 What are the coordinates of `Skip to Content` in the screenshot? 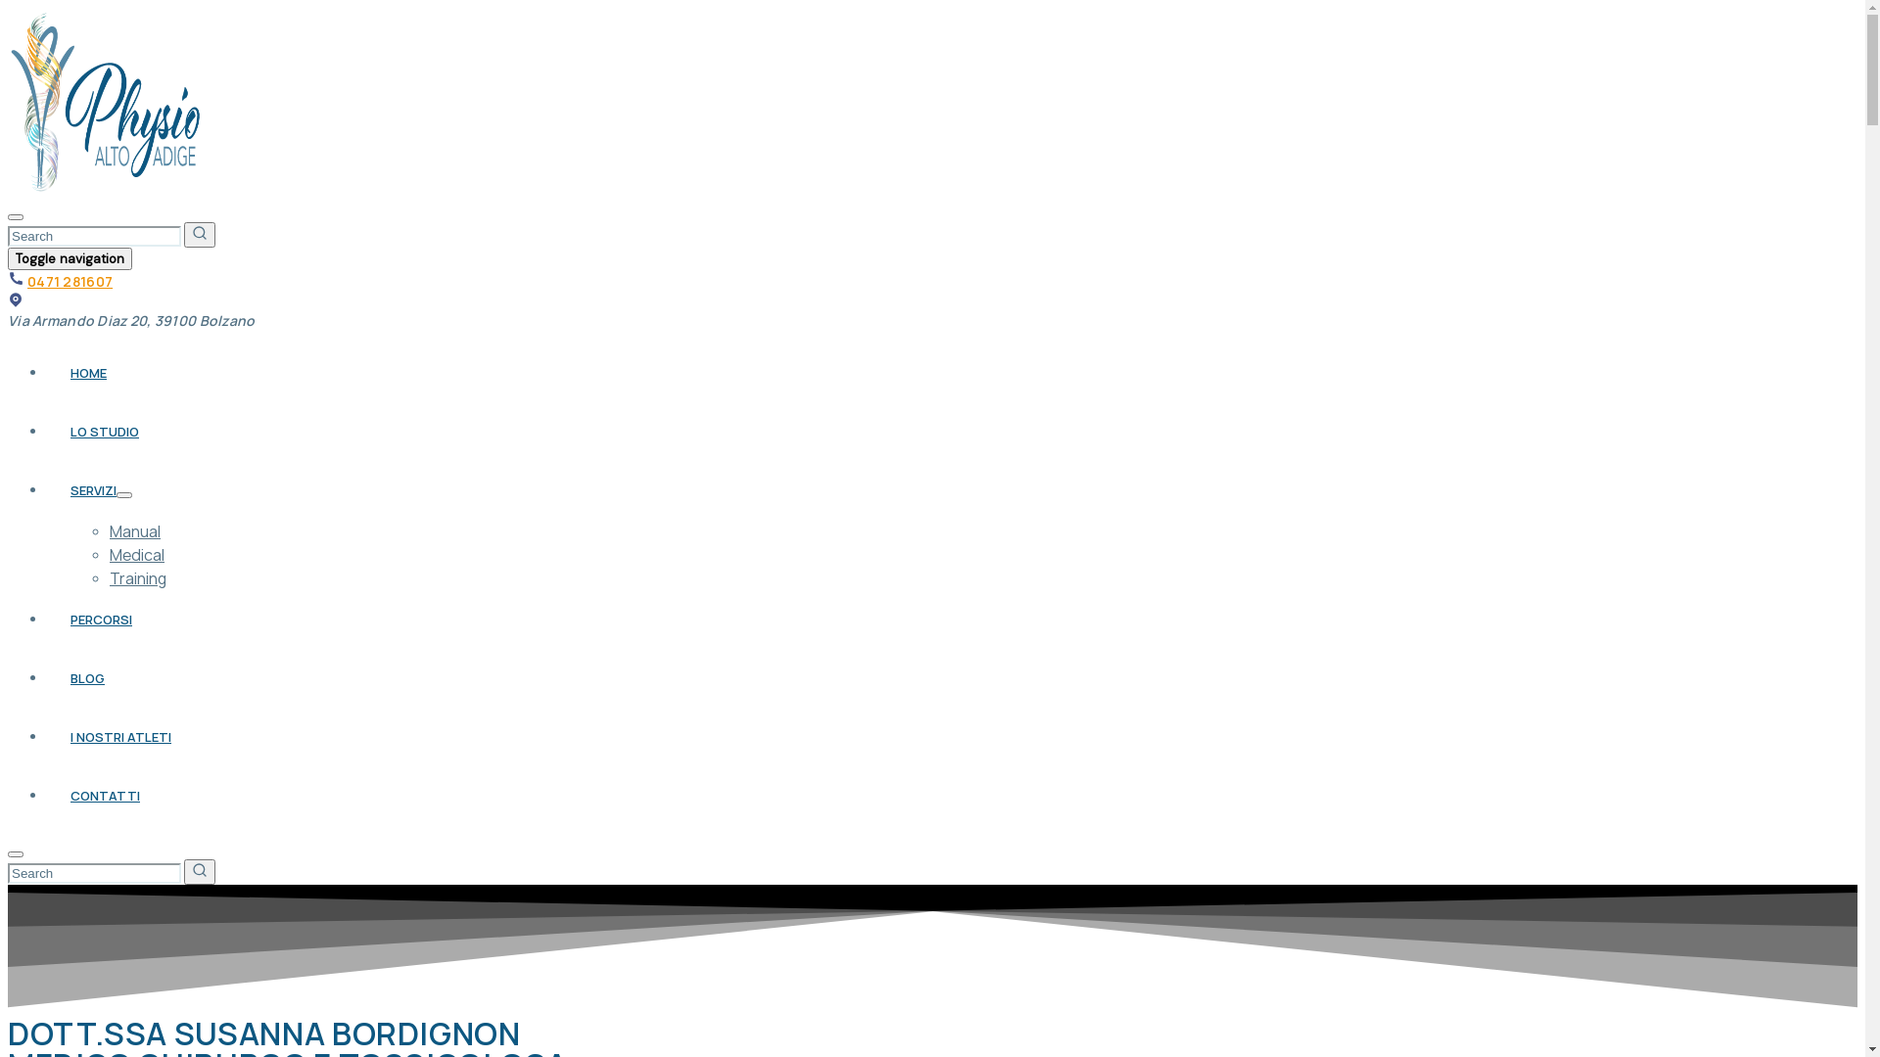 It's located at (8, 8).